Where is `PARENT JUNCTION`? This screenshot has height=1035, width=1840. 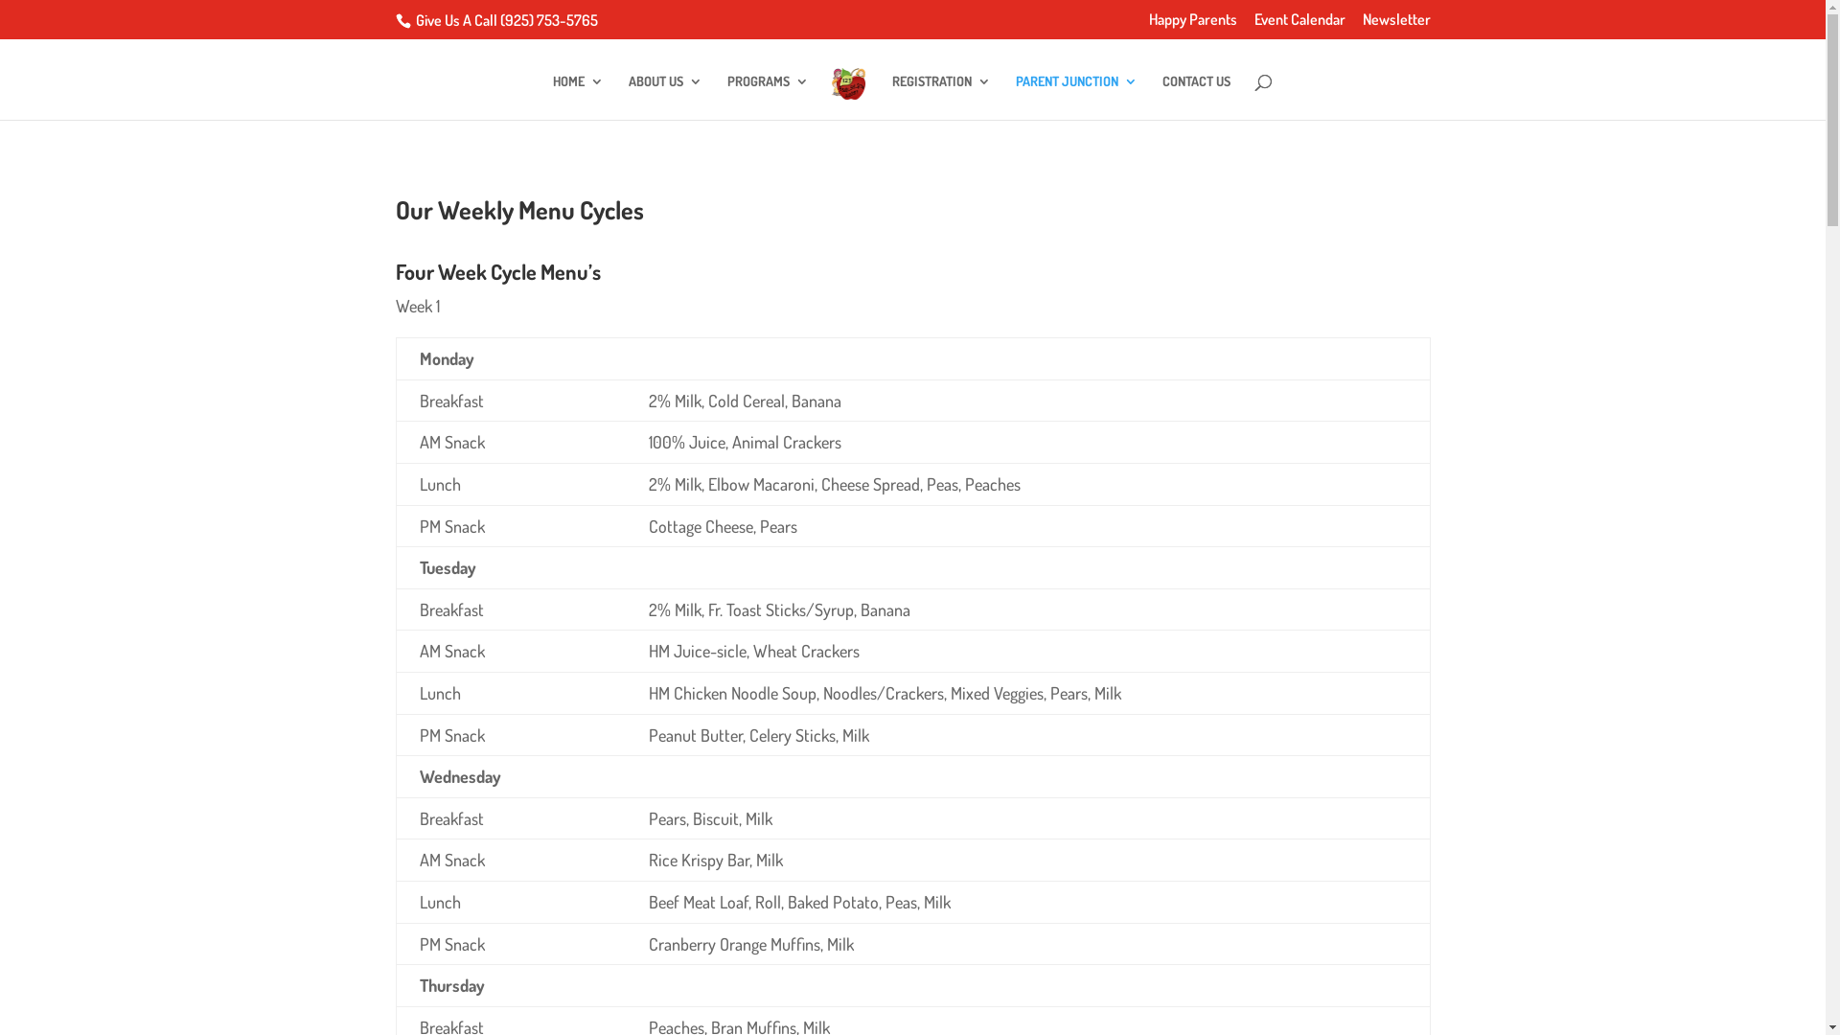
PARENT JUNCTION is located at coordinates (1077, 97).